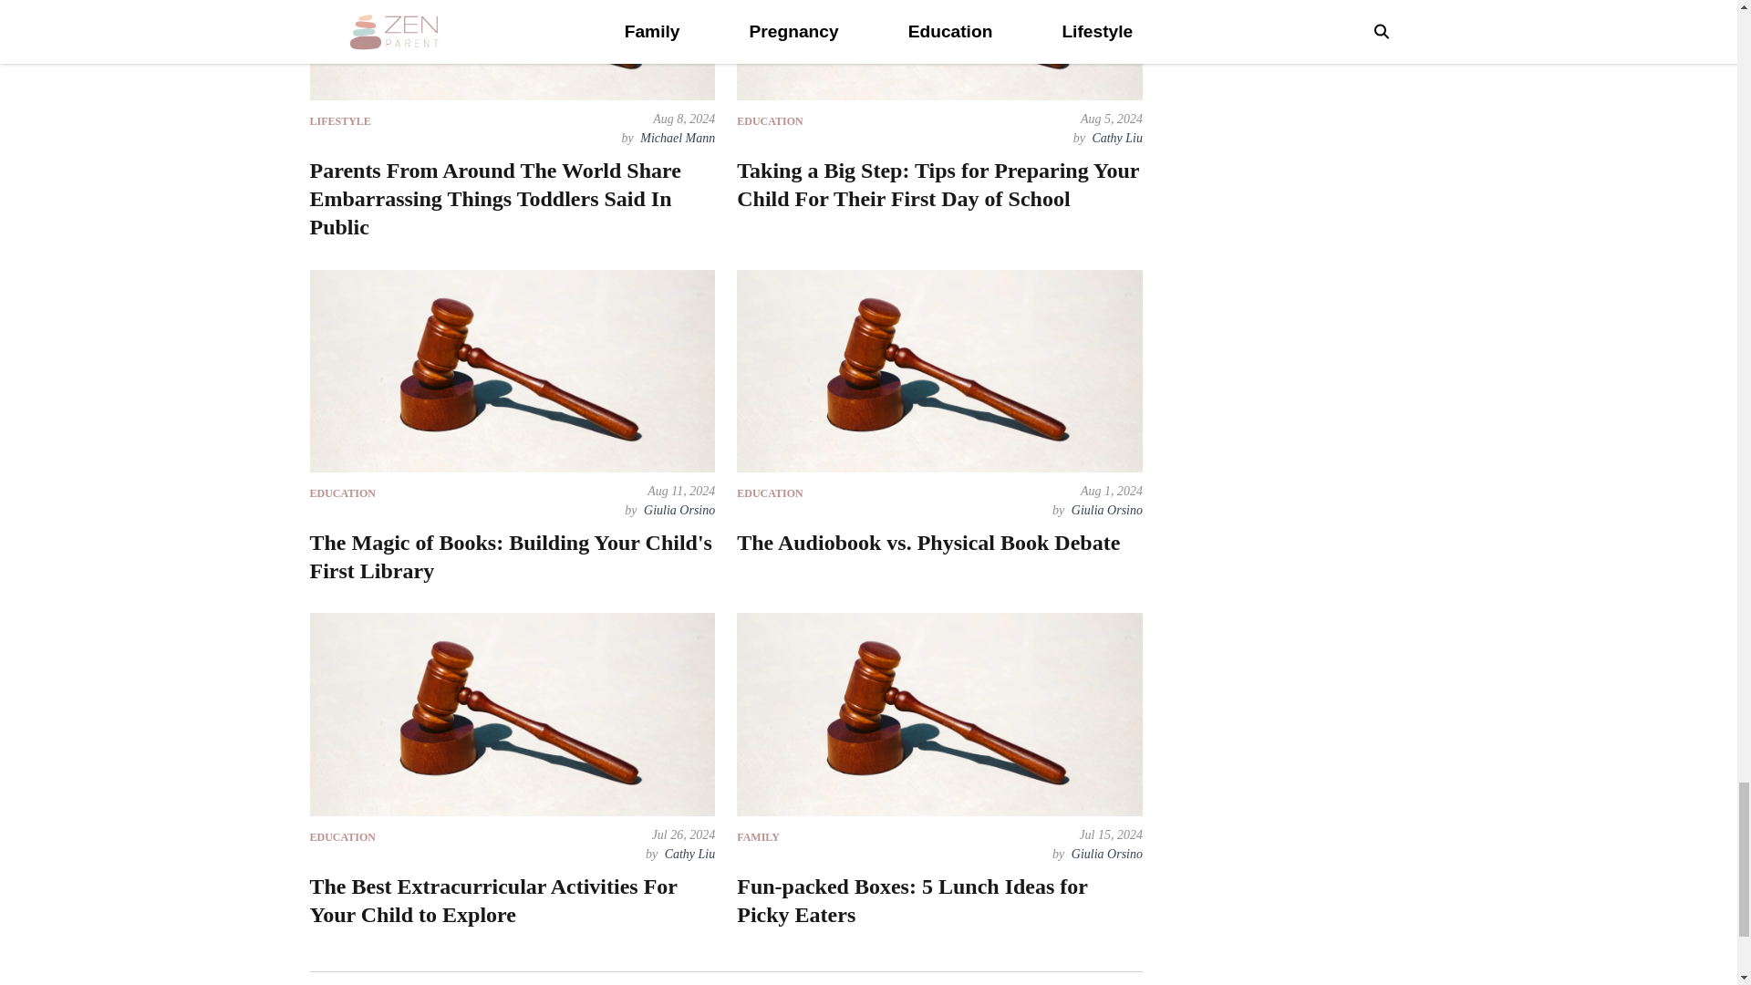 This screenshot has height=985, width=1751. What do you see at coordinates (511, 556) in the screenshot?
I see `The Magic of Books: Building Your Child's First Library` at bounding box center [511, 556].